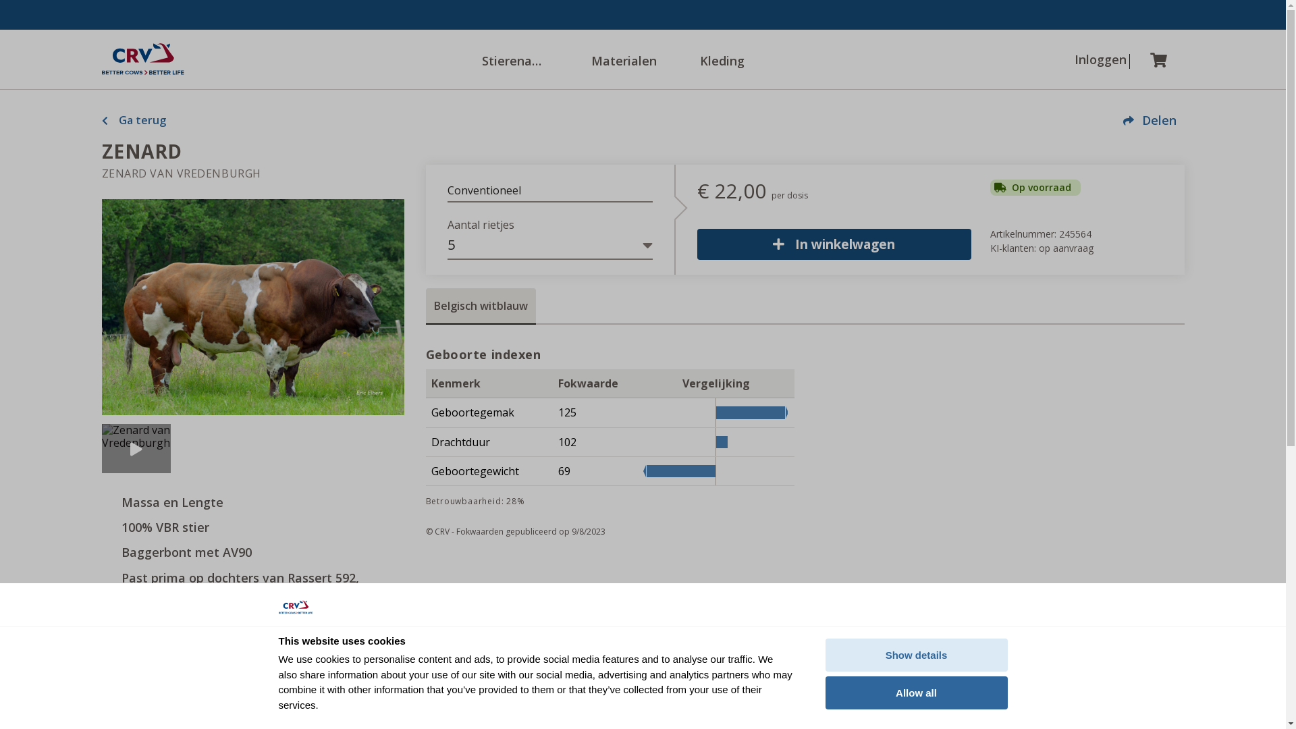 The width and height of the screenshot is (1296, 729). What do you see at coordinates (1168, 59) in the screenshot?
I see `Winkelwagen` at bounding box center [1168, 59].